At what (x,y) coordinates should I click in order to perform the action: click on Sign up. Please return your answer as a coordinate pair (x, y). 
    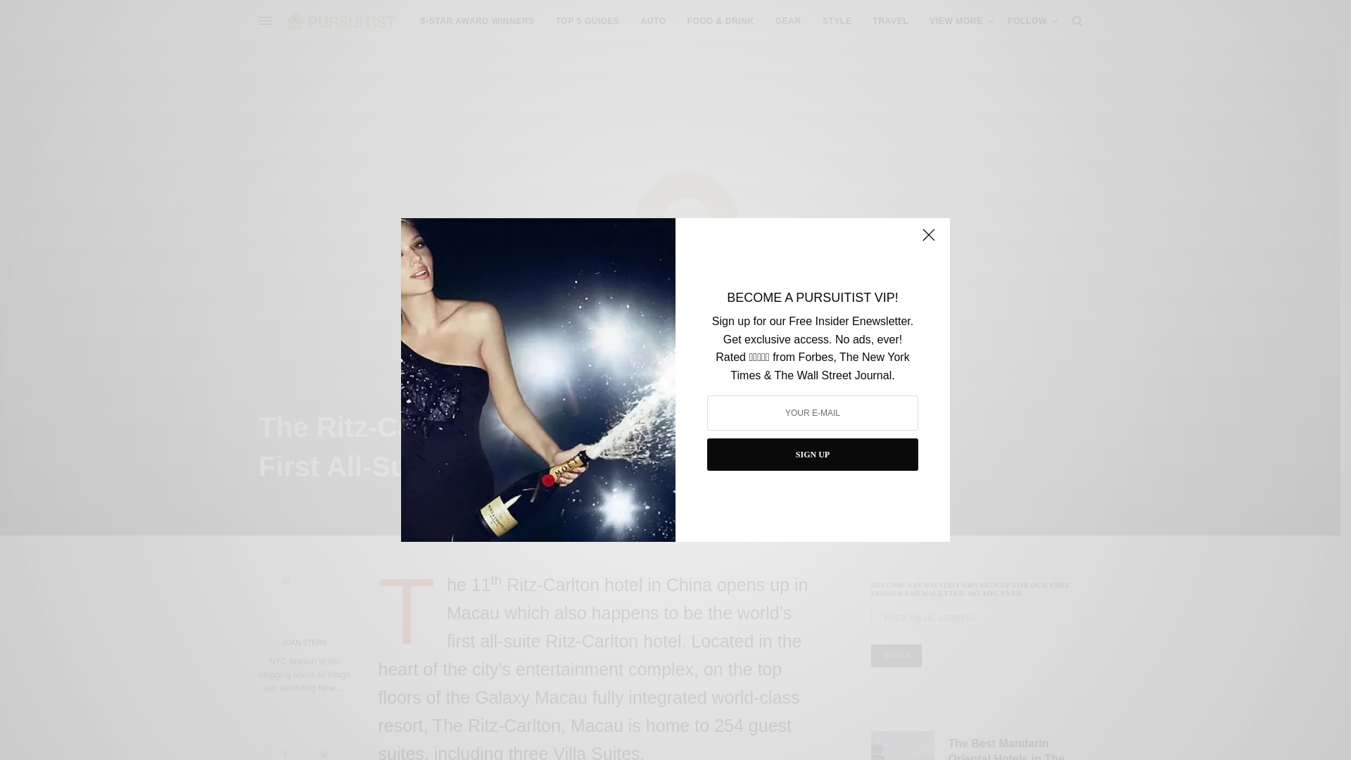
    Looking at the image, I should click on (896, 656).